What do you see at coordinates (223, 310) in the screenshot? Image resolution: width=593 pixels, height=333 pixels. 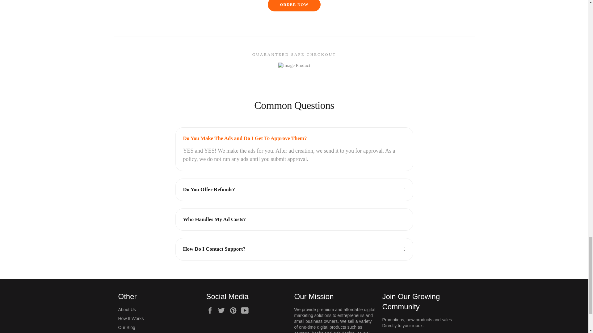 I see `Socialtize on Twitter` at bounding box center [223, 310].